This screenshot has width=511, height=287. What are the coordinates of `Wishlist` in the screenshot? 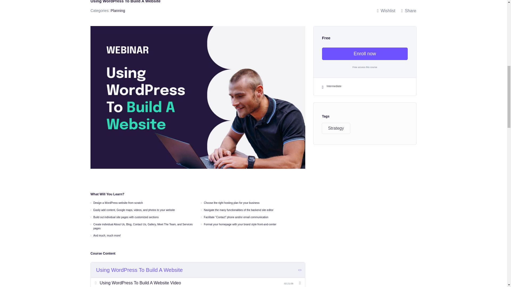 It's located at (386, 11).